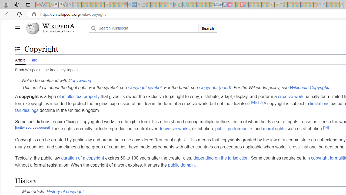 The width and height of the screenshot is (346, 195). I want to click on Wikipedia, so click(58, 26).